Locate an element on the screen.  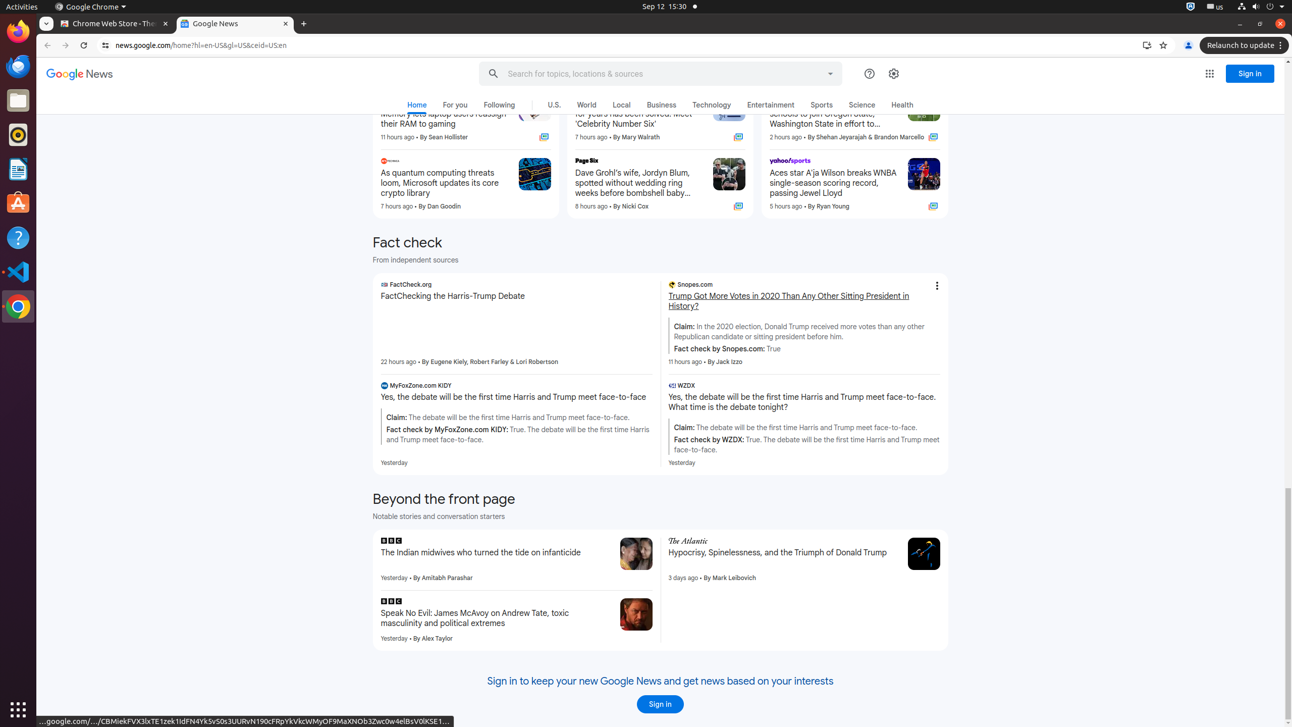
LibreOffice Writer is located at coordinates (18, 169).